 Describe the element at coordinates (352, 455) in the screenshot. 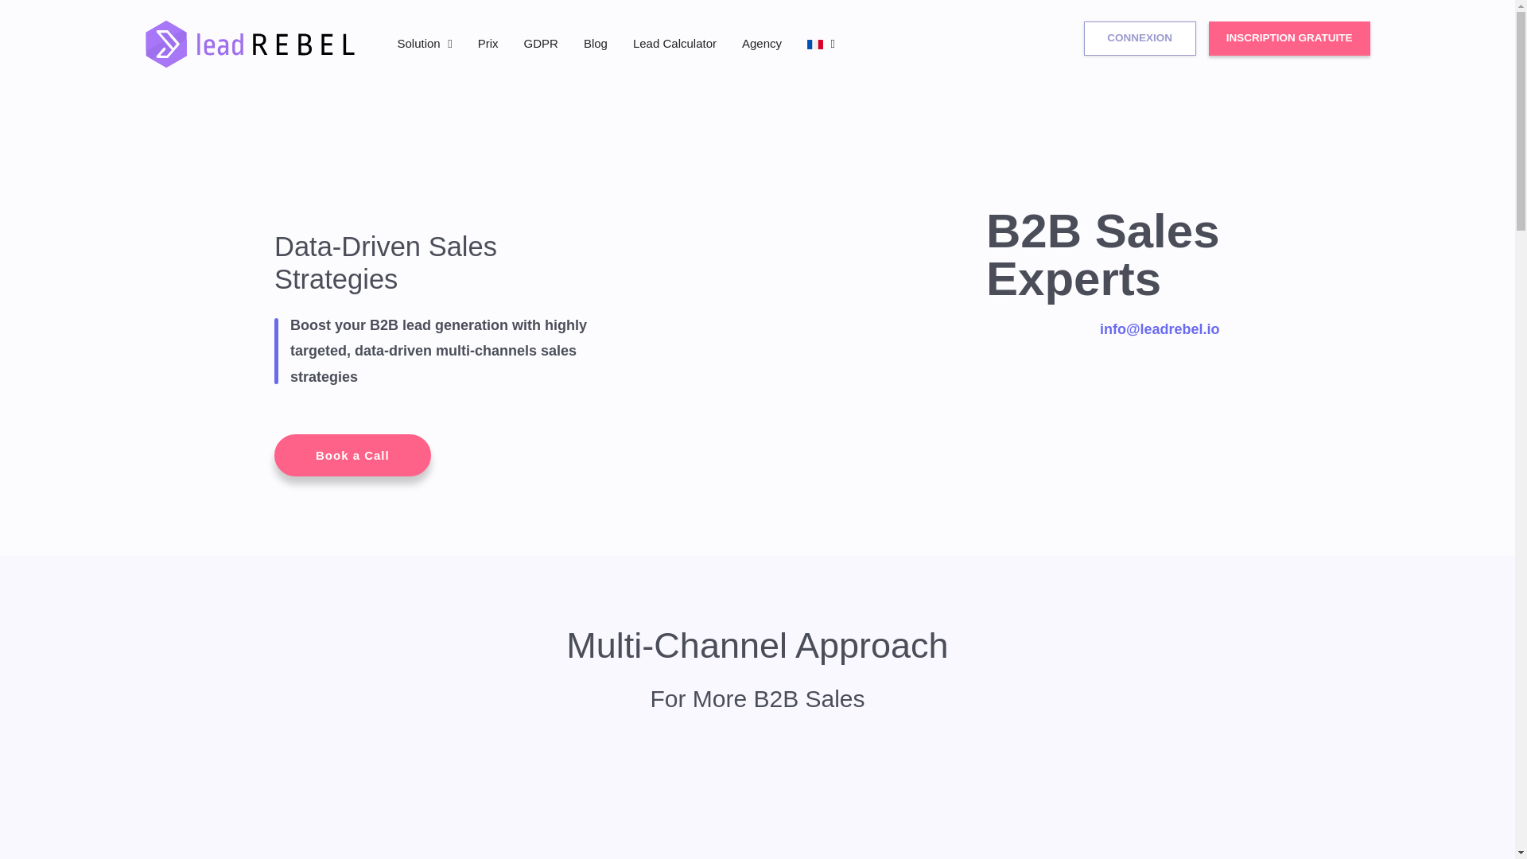

I see `Book a Call` at that location.